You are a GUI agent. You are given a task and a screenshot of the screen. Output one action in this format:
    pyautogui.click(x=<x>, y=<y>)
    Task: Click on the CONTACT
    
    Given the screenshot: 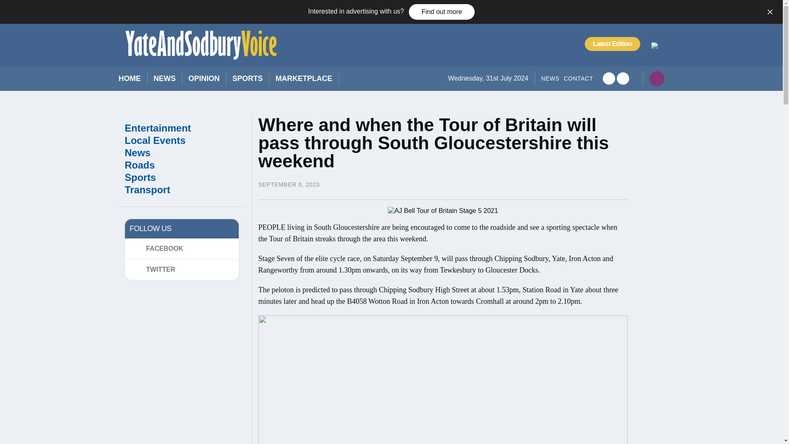 What is the action you would take?
    pyautogui.click(x=579, y=79)
    